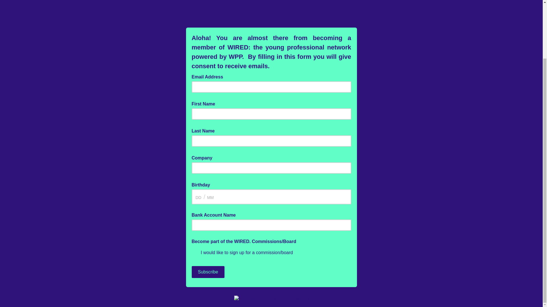  What do you see at coordinates (271, 298) in the screenshot?
I see `Mailchimp Email Marketing` at bounding box center [271, 298].